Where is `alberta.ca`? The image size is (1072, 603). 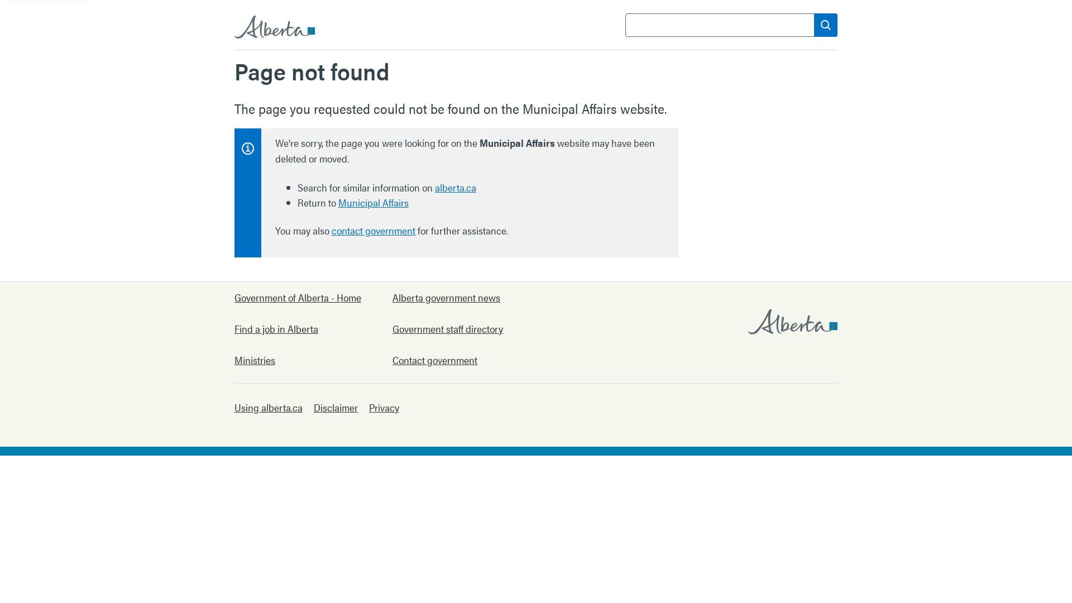
alberta.ca is located at coordinates (456, 185).